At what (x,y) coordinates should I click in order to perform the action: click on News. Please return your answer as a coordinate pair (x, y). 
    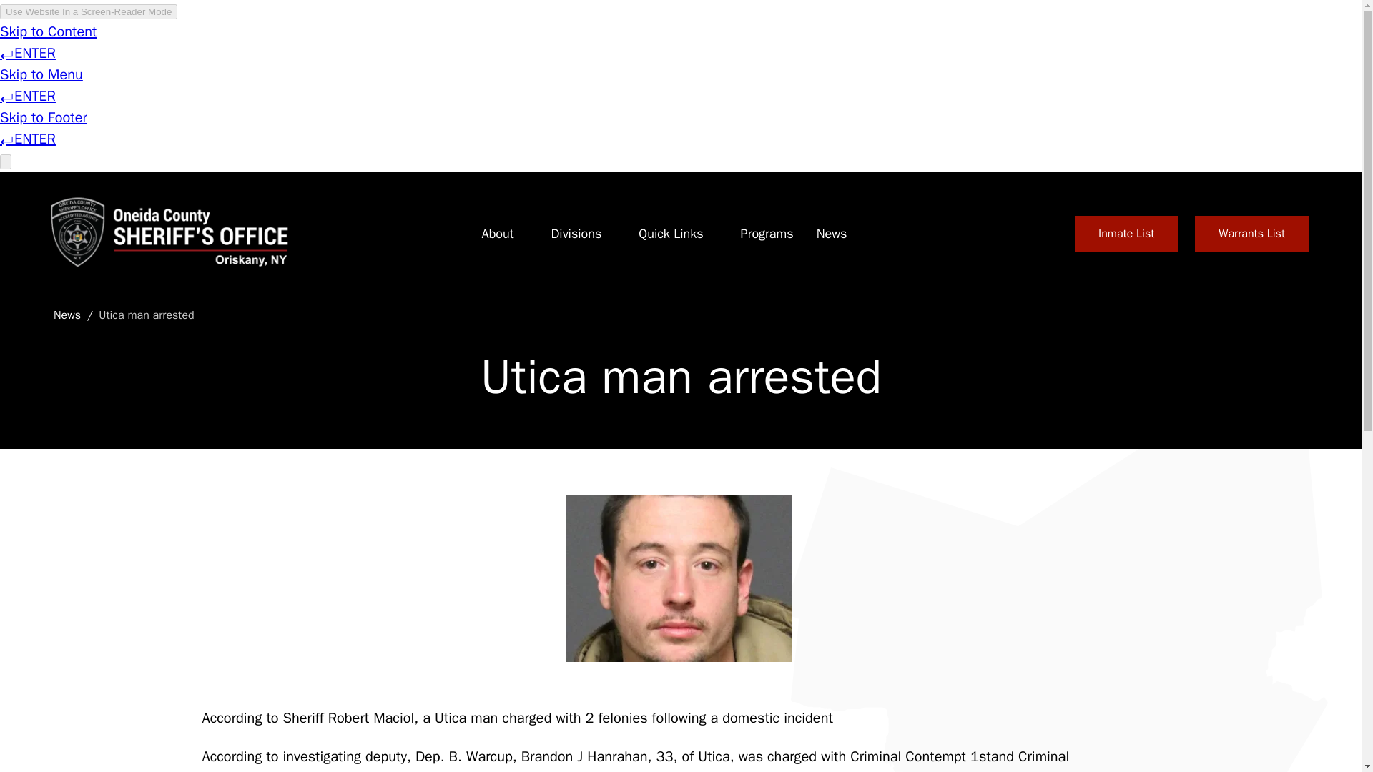
    Looking at the image, I should click on (832, 234).